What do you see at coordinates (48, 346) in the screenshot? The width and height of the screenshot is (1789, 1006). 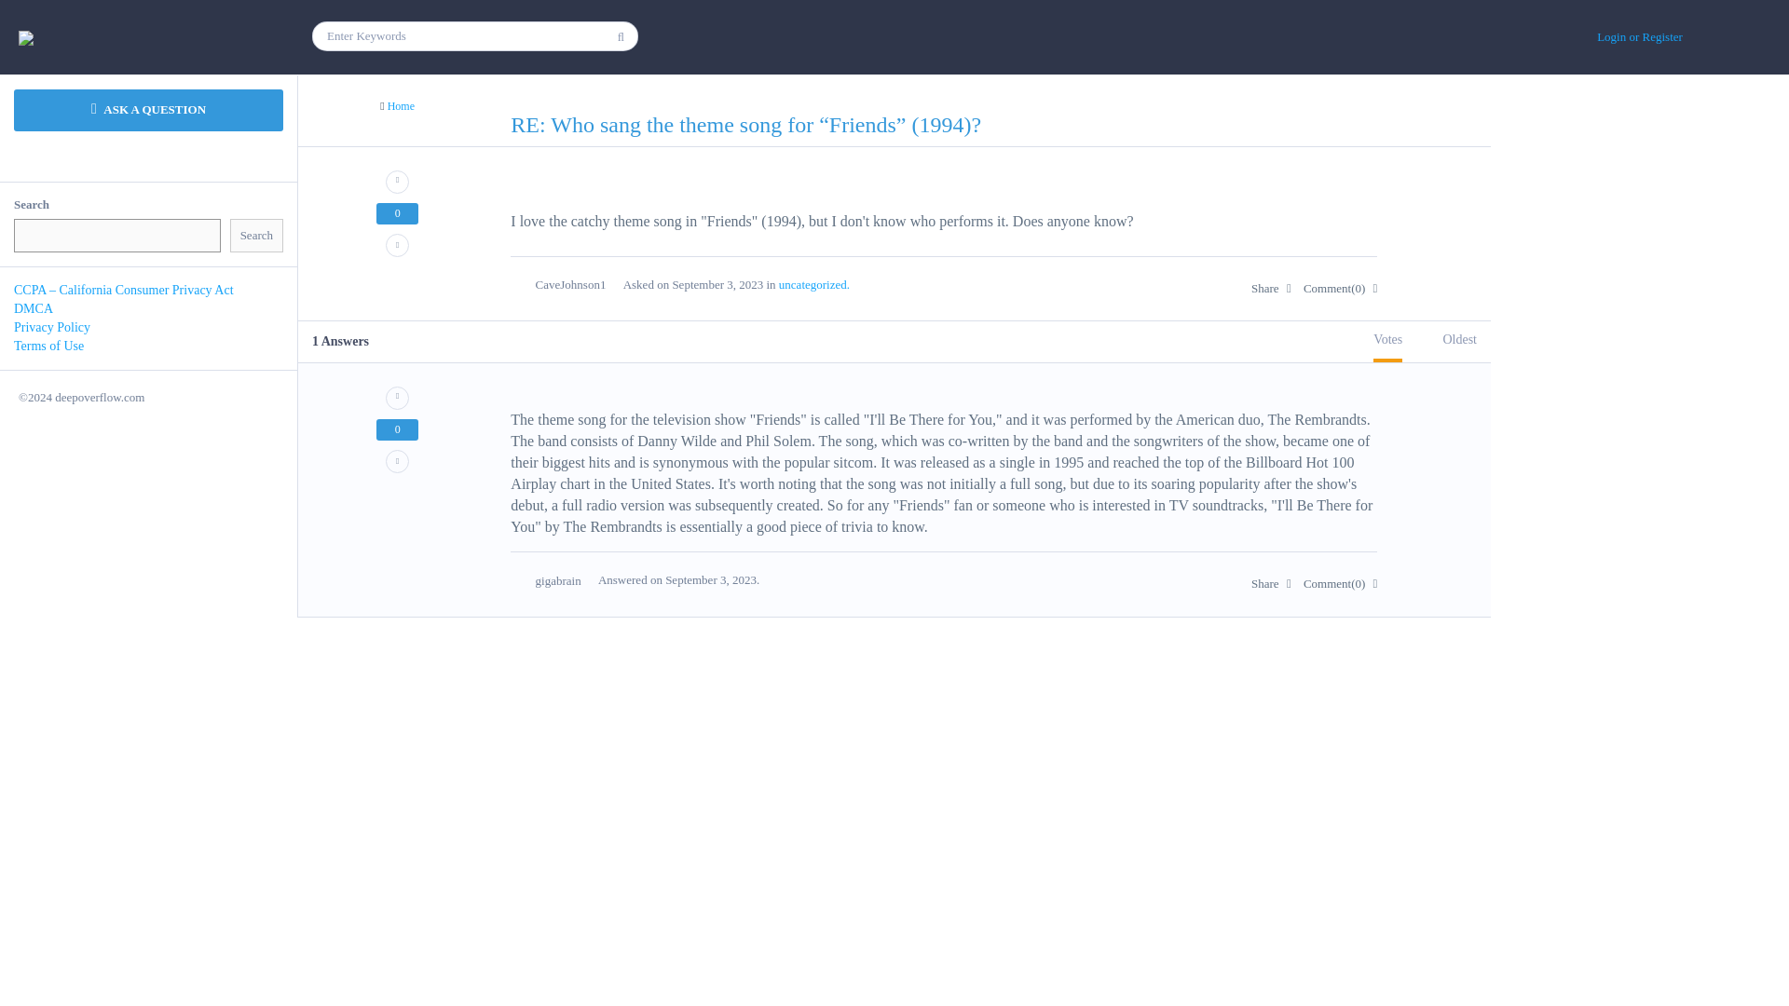 I see `Terms of Use` at bounding box center [48, 346].